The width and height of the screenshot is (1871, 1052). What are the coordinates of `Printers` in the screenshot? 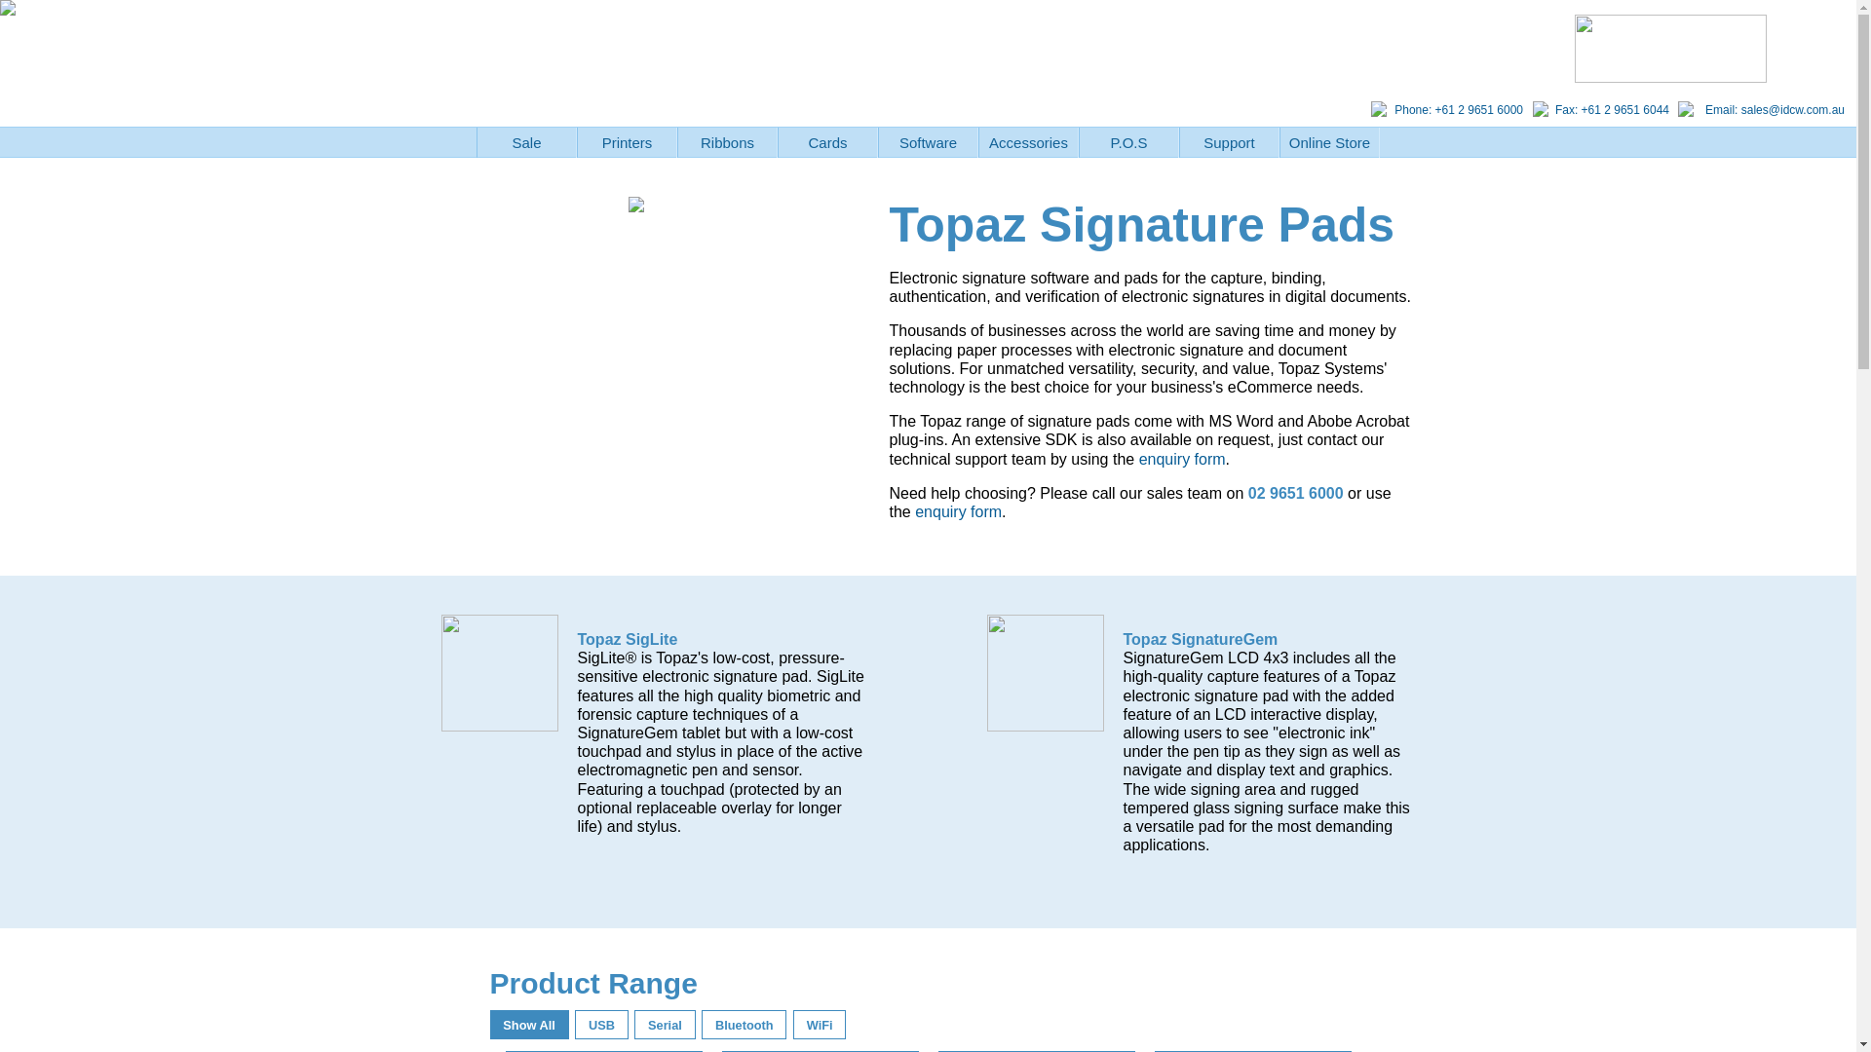 It's located at (628, 142).